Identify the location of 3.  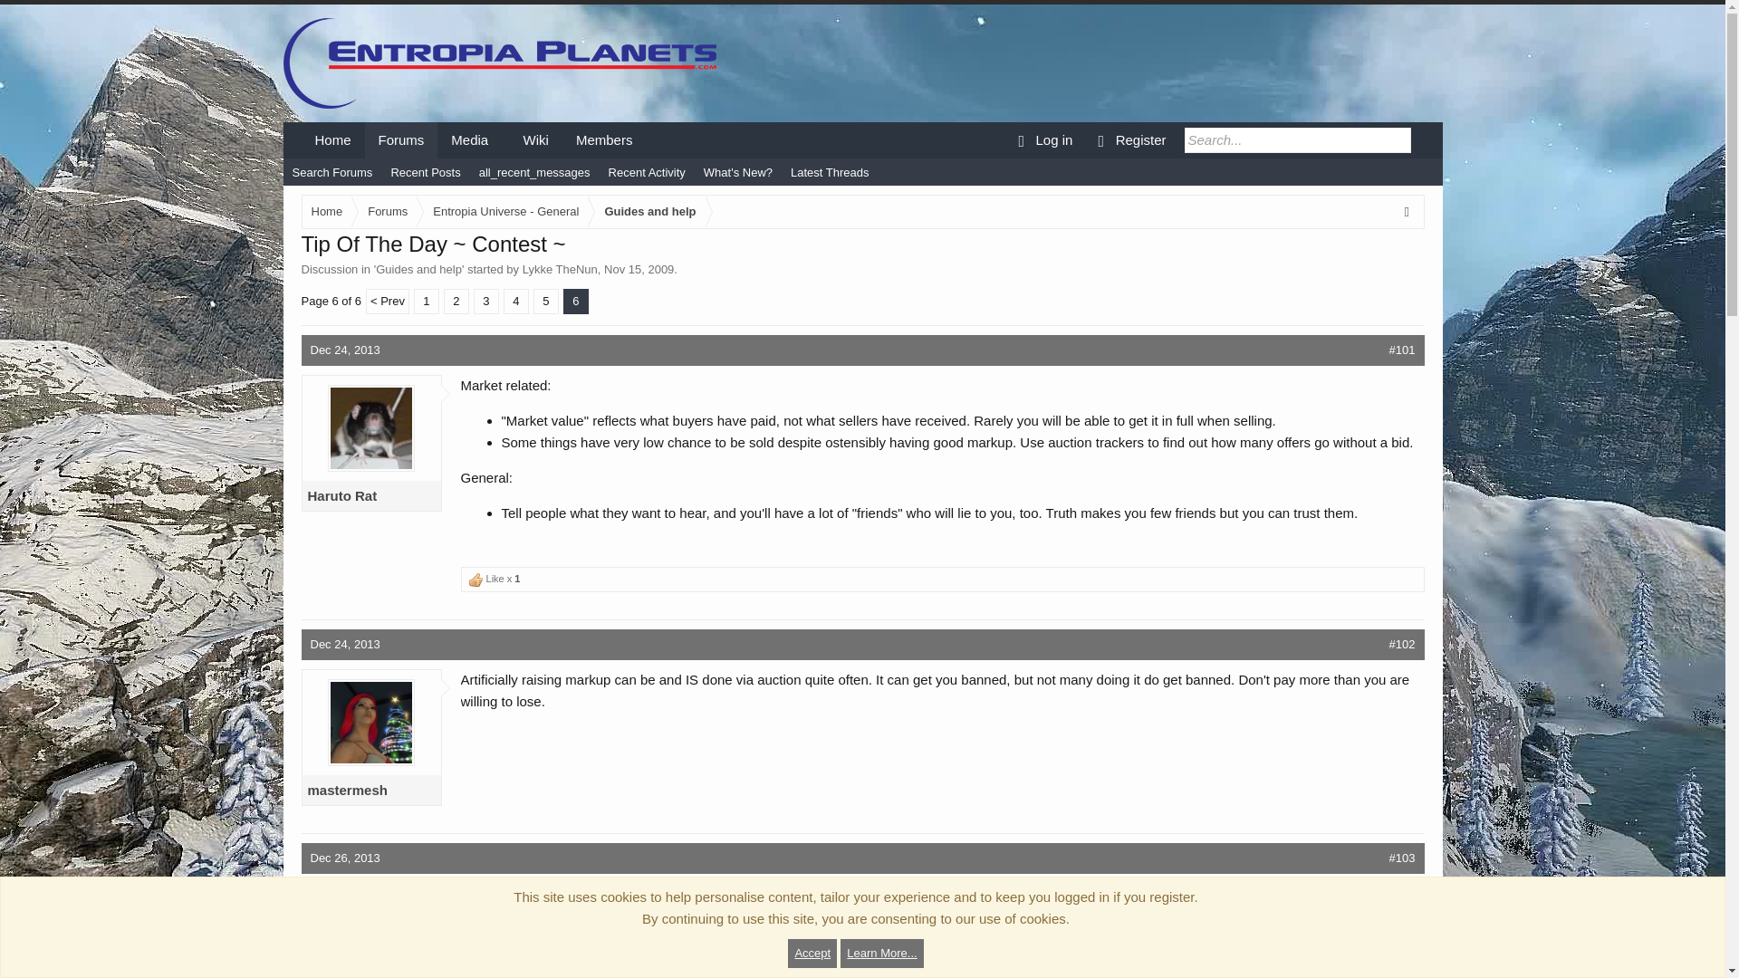
(485, 301).